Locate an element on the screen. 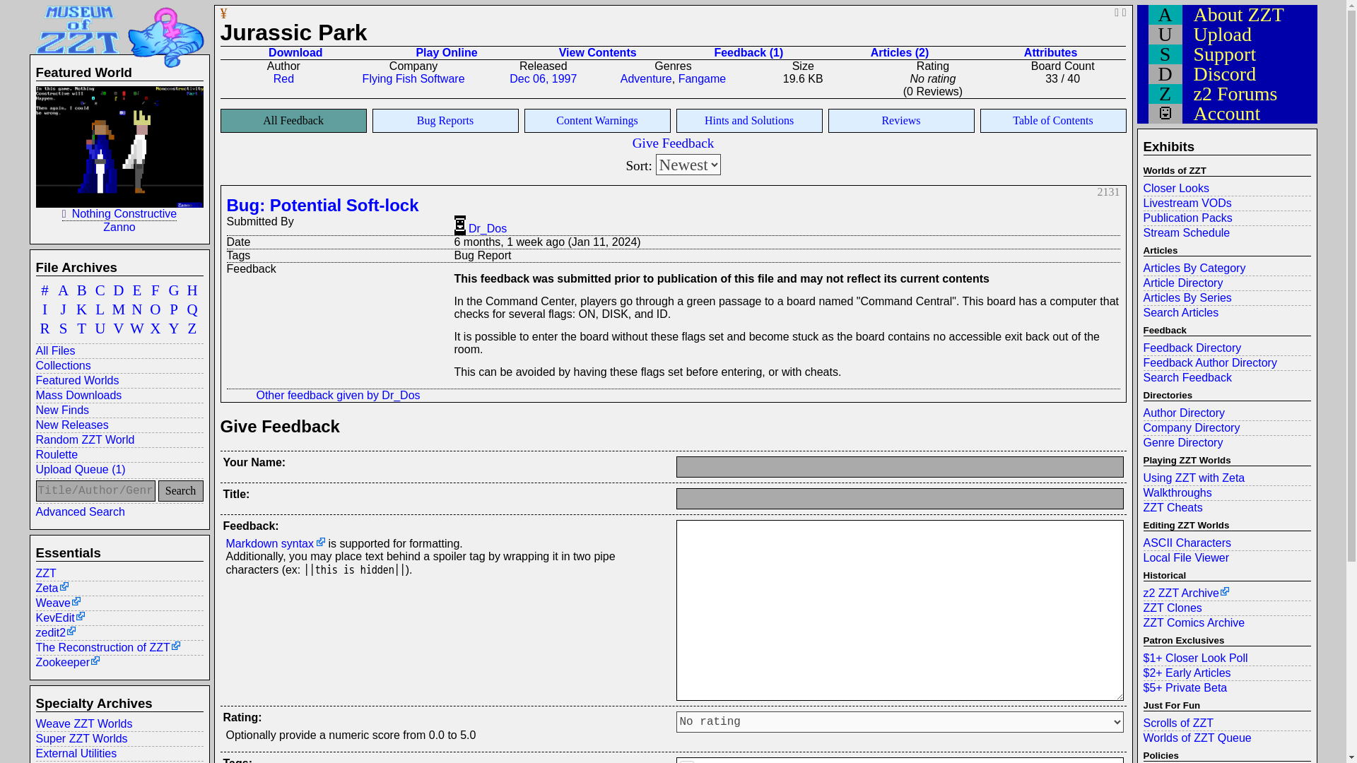  F is located at coordinates (155, 291).